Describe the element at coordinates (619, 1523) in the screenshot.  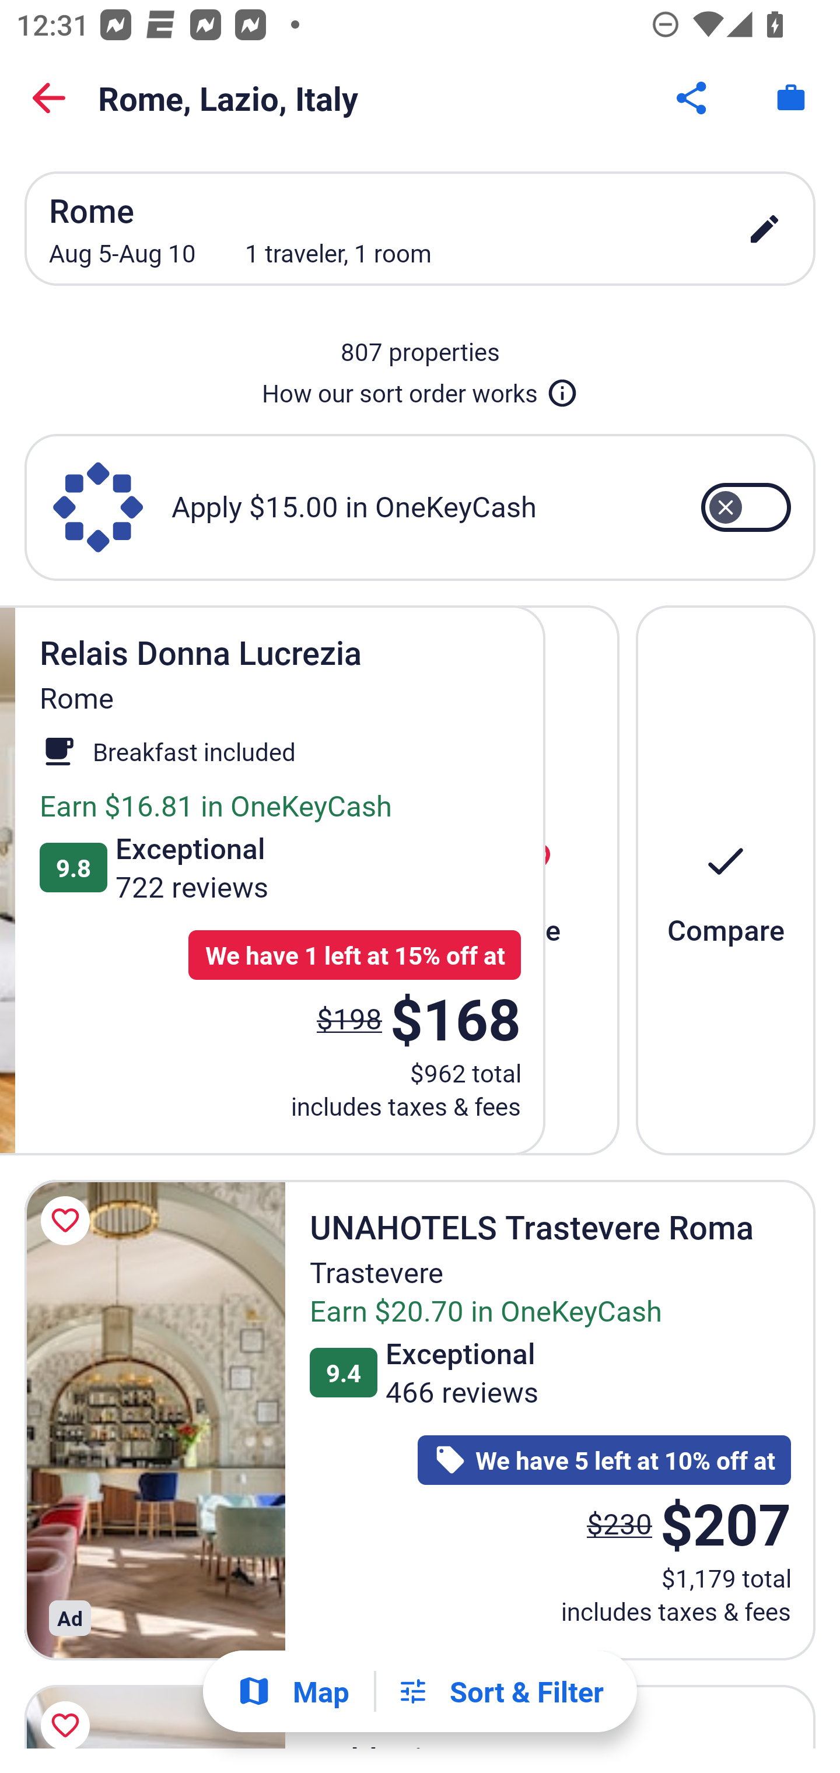
I see `$230 The price was $230` at that location.